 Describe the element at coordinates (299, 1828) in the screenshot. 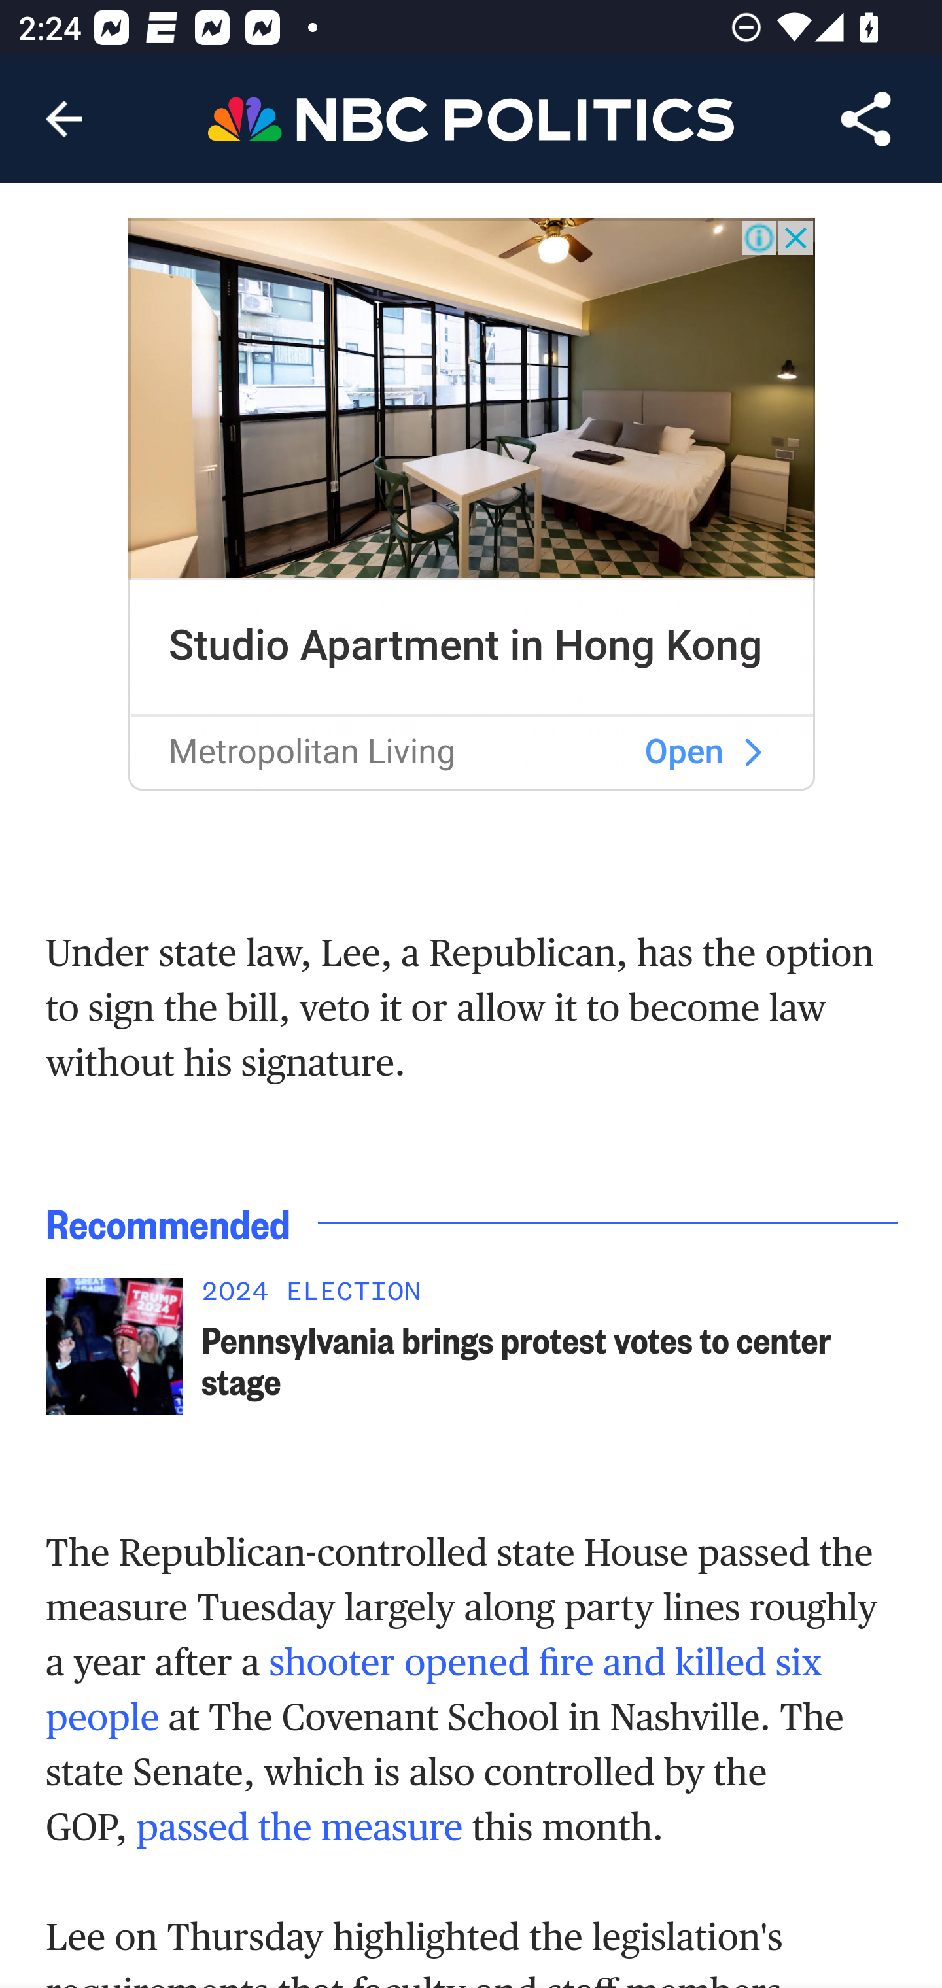

I see `passed the measure` at that location.